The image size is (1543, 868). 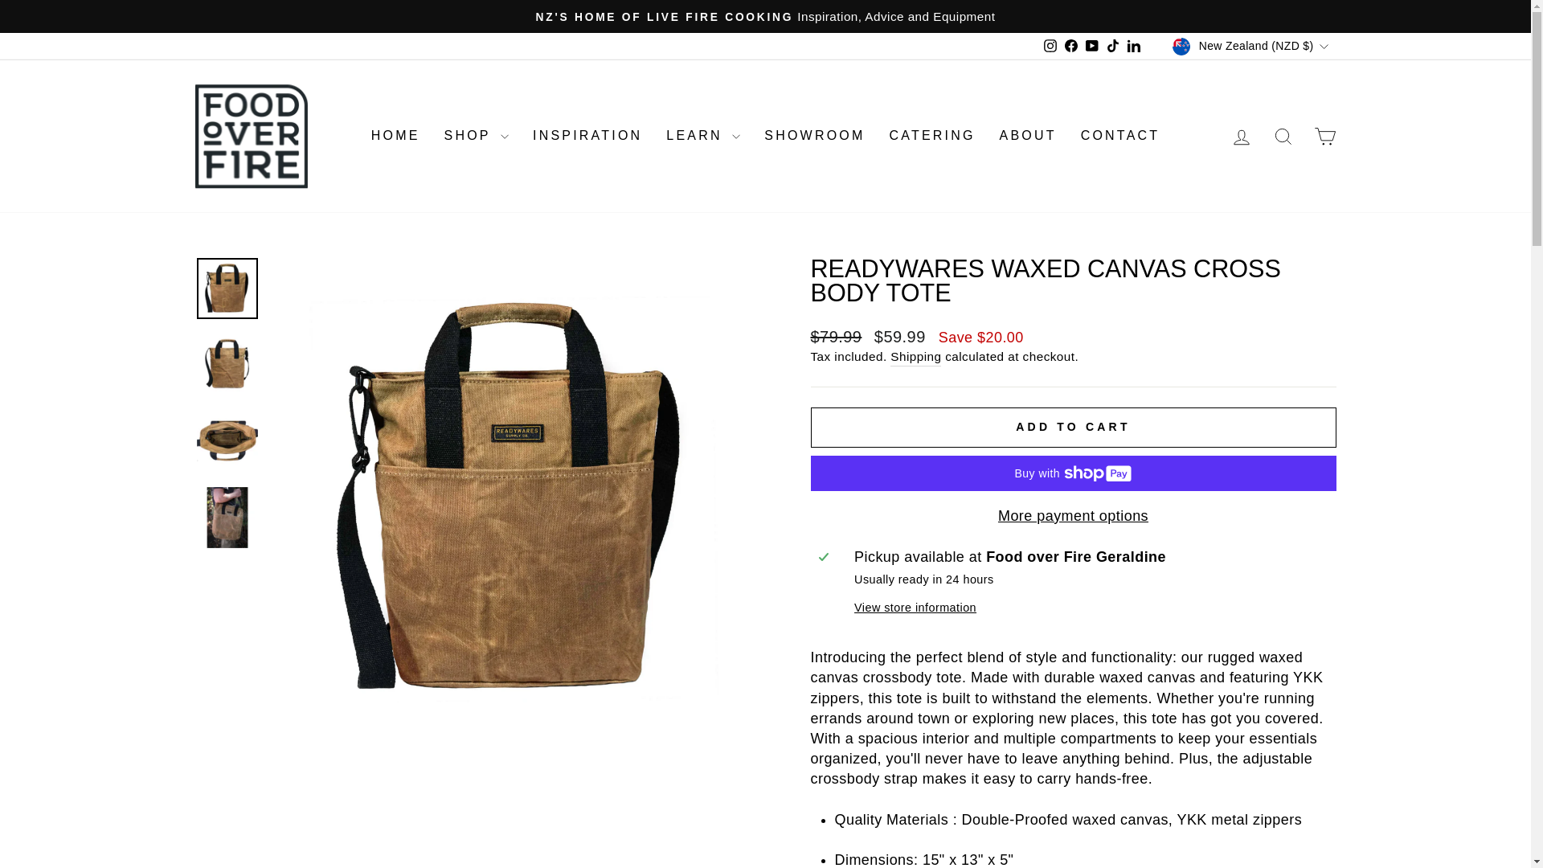 What do you see at coordinates (1241, 137) in the screenshot?
I see `ACCOUNT` at bounding box center [1241, 137].